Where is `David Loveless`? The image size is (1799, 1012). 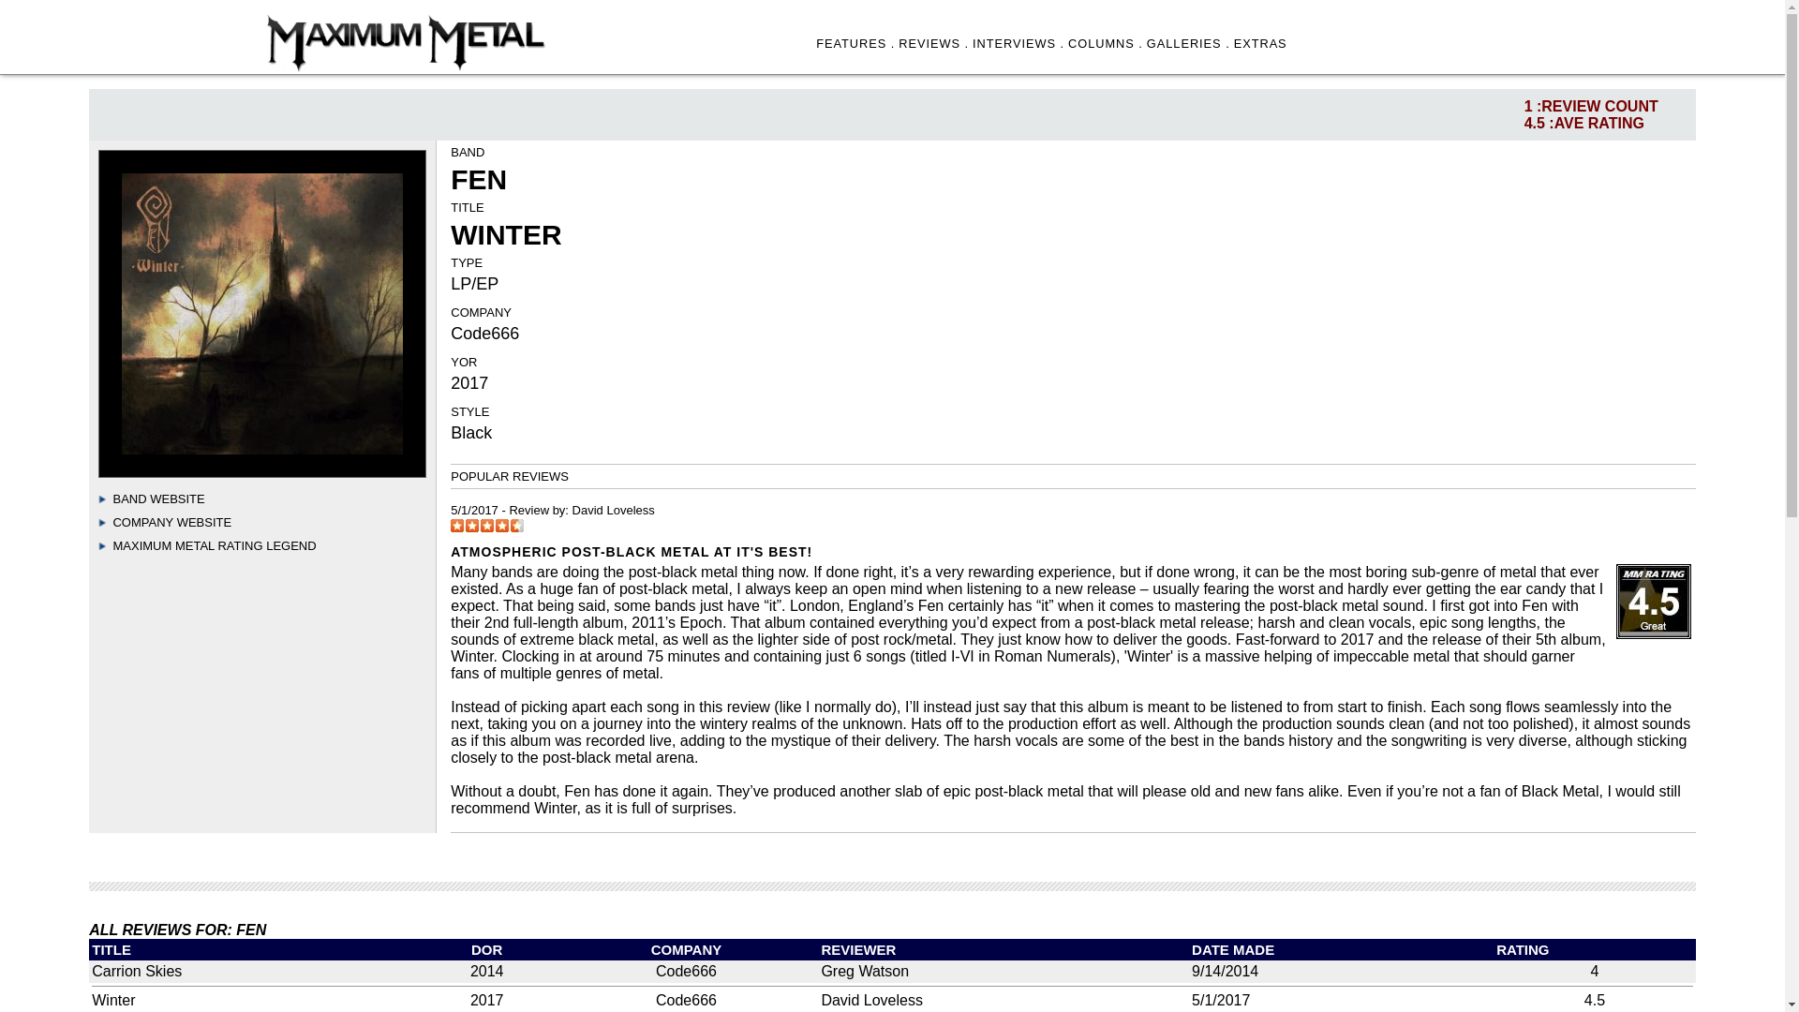 David Loveless is located at coordinates (613, 510).